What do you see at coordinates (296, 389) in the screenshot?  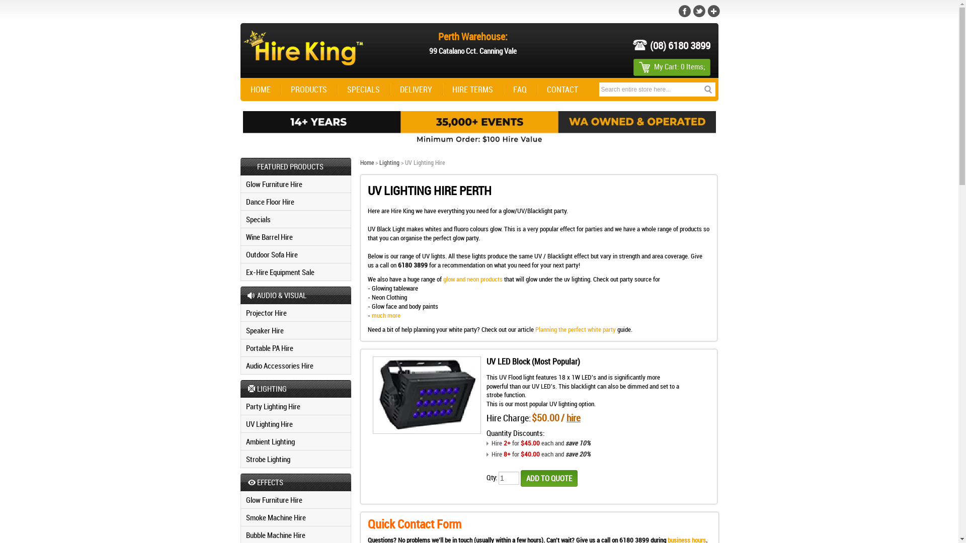 I see `LIGHTING` at bounding box center [296, 389].